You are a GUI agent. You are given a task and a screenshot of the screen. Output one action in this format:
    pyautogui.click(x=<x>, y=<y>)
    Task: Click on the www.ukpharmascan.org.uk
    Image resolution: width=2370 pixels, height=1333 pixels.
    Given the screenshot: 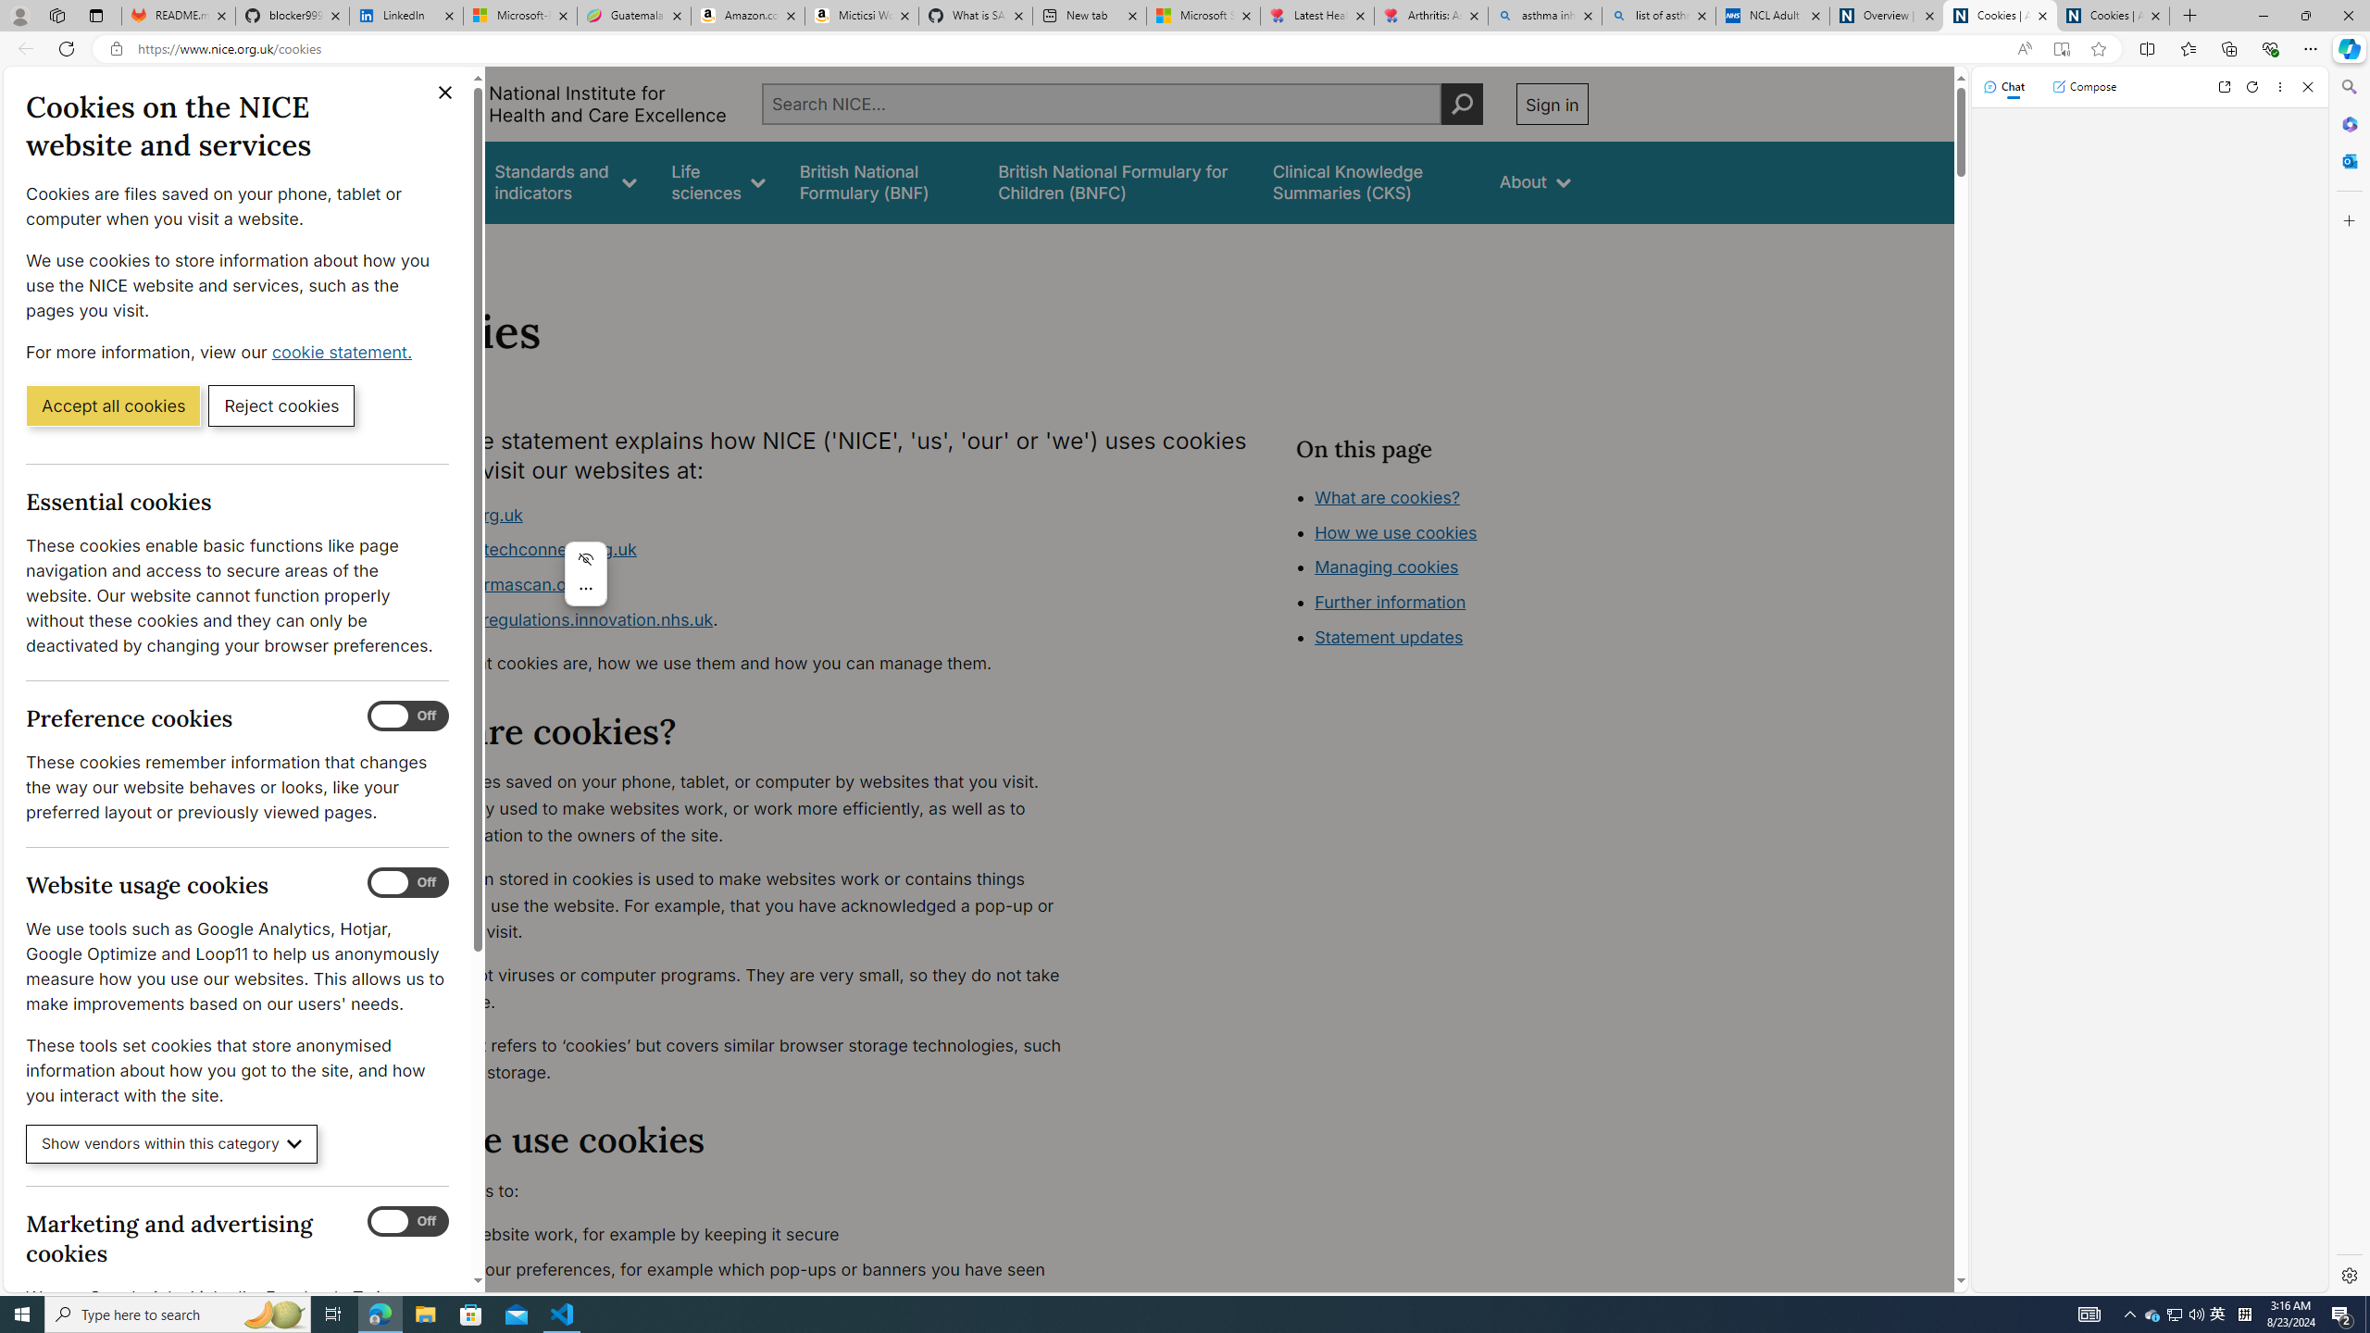 What is the action you would take?
    pyautogui.click(x=737, y=585)
    